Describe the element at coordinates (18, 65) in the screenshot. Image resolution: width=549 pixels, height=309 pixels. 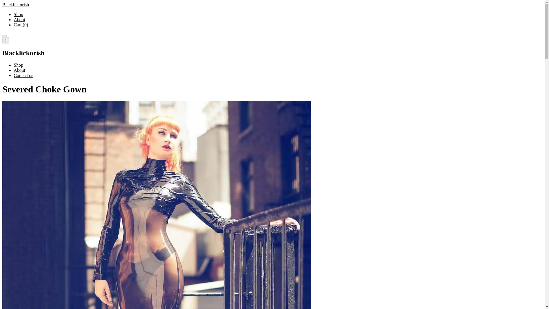
I see `Shop` at that location.